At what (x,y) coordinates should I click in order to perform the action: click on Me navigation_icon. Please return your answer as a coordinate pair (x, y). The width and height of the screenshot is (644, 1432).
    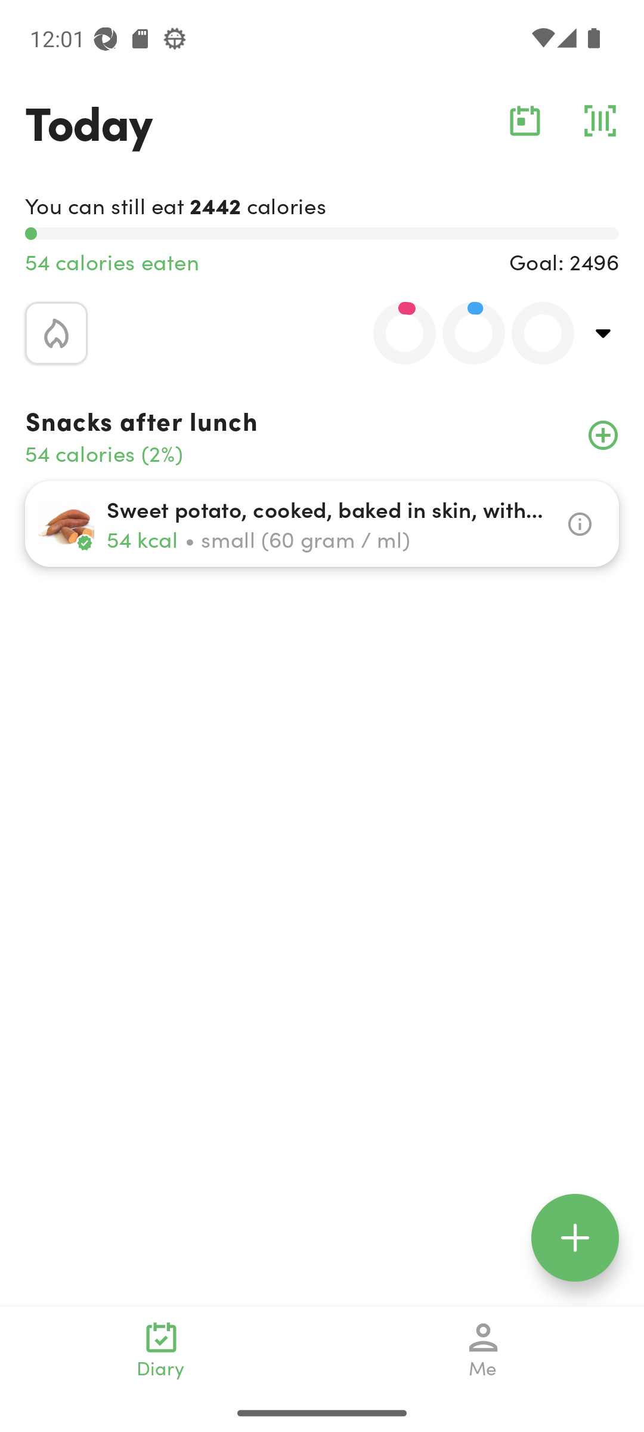
    Looking at the image, I should click on (483, 1350).